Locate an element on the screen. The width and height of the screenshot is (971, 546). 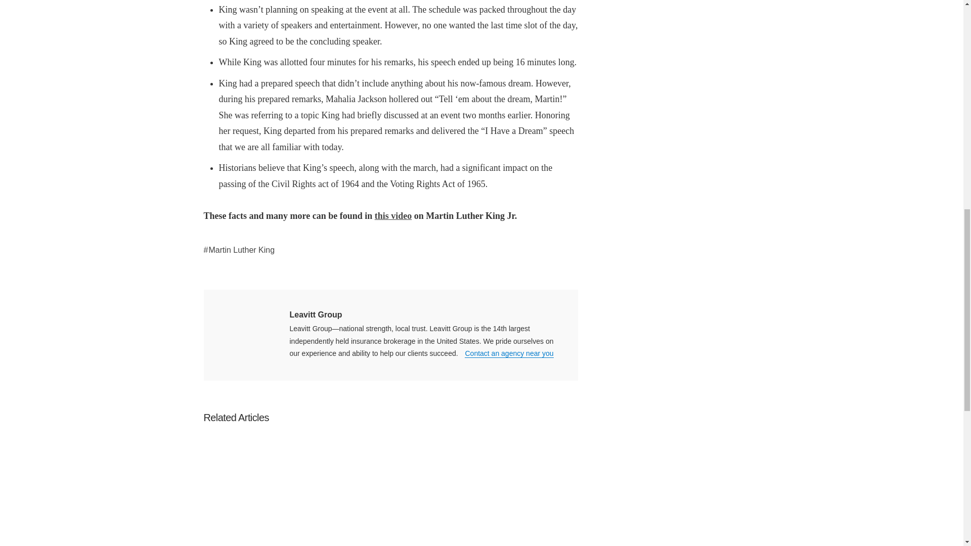
Contact an agency near you is located at coordinates (509, 354).